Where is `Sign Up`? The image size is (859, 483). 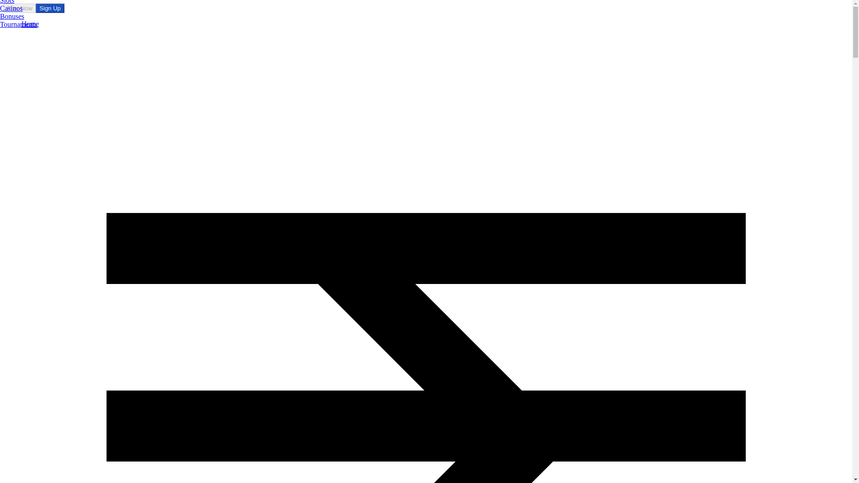 Sign Up is located at coordinates (50, 8).